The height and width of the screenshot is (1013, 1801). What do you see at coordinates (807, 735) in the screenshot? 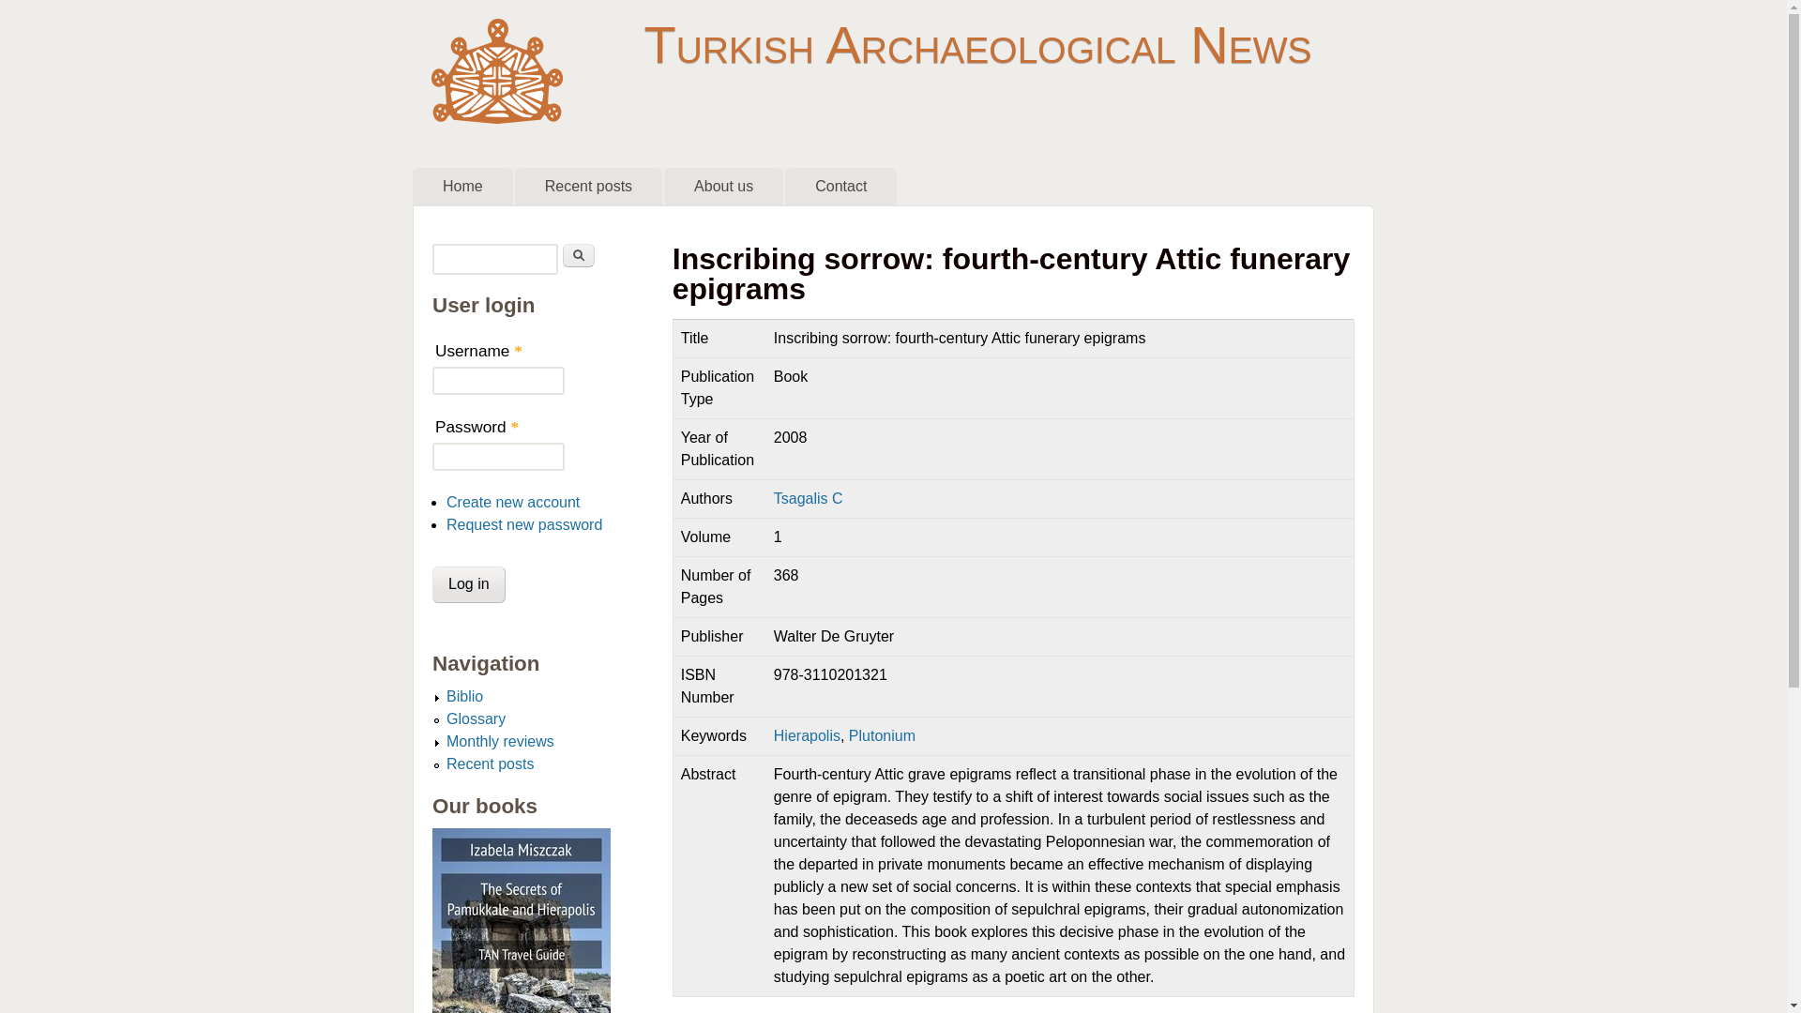
I see `Hierapolis` at bounding box center [807, 735].